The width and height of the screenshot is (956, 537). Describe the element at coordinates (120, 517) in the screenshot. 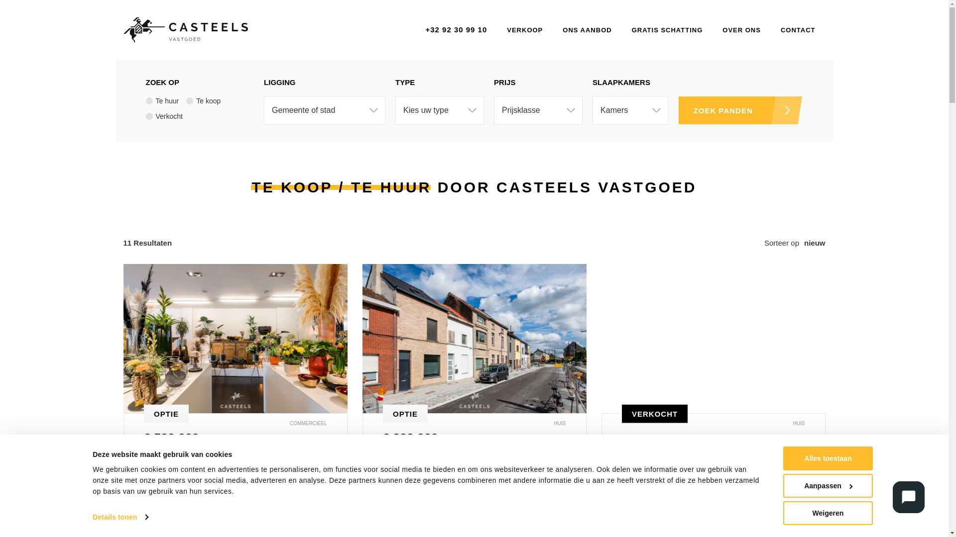

I see `Details tonen` at that location.